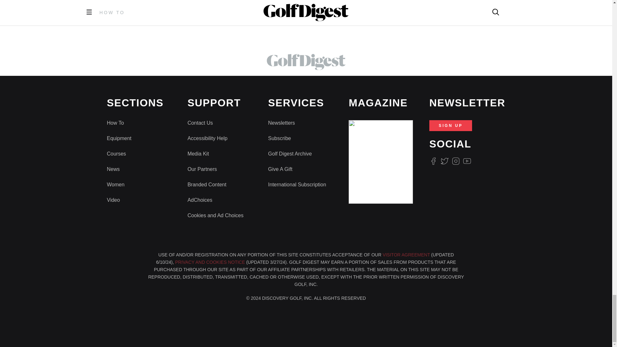 Image resolution: width=617 pixels, height=347 pixels. Describe the element at coordinates (433, 161) in the screenshot. I see `Facebook Logo` at that location.